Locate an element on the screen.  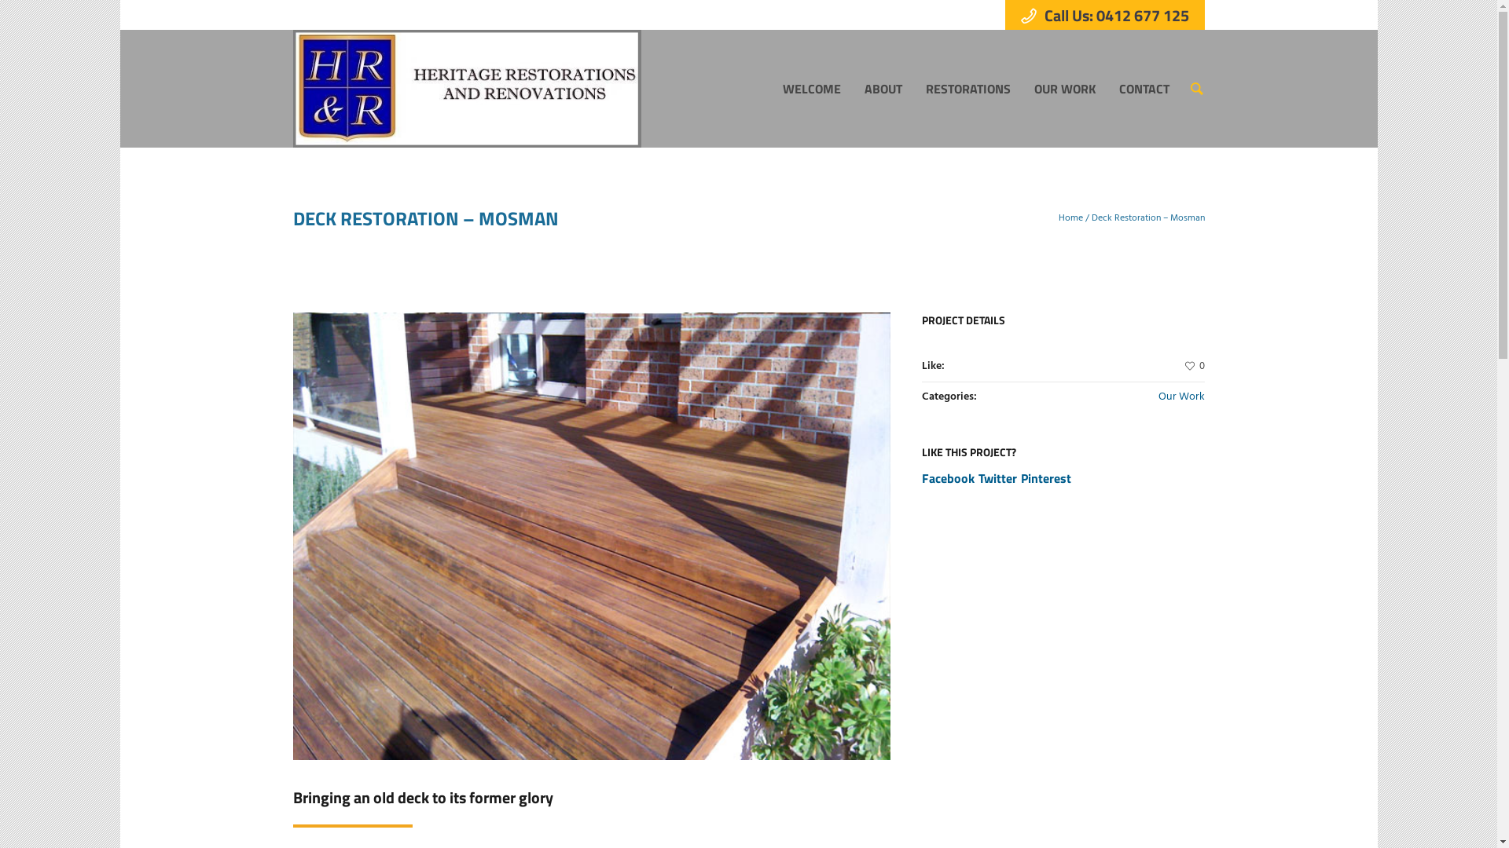
Twitter is located at coordinates (998, 478).